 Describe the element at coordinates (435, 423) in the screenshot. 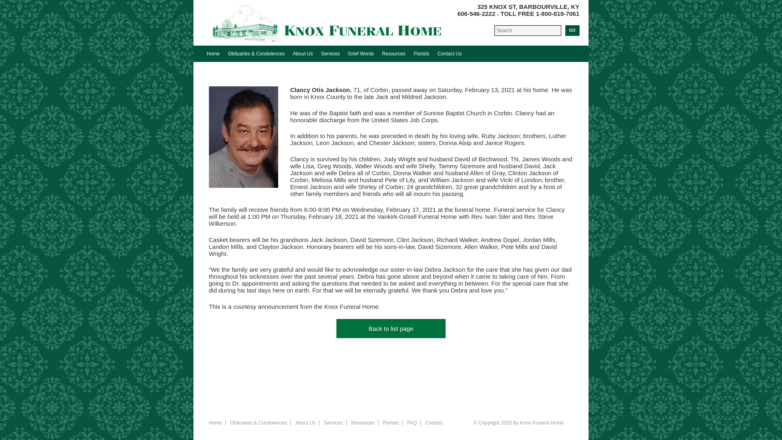

I see `Contact` at that location.